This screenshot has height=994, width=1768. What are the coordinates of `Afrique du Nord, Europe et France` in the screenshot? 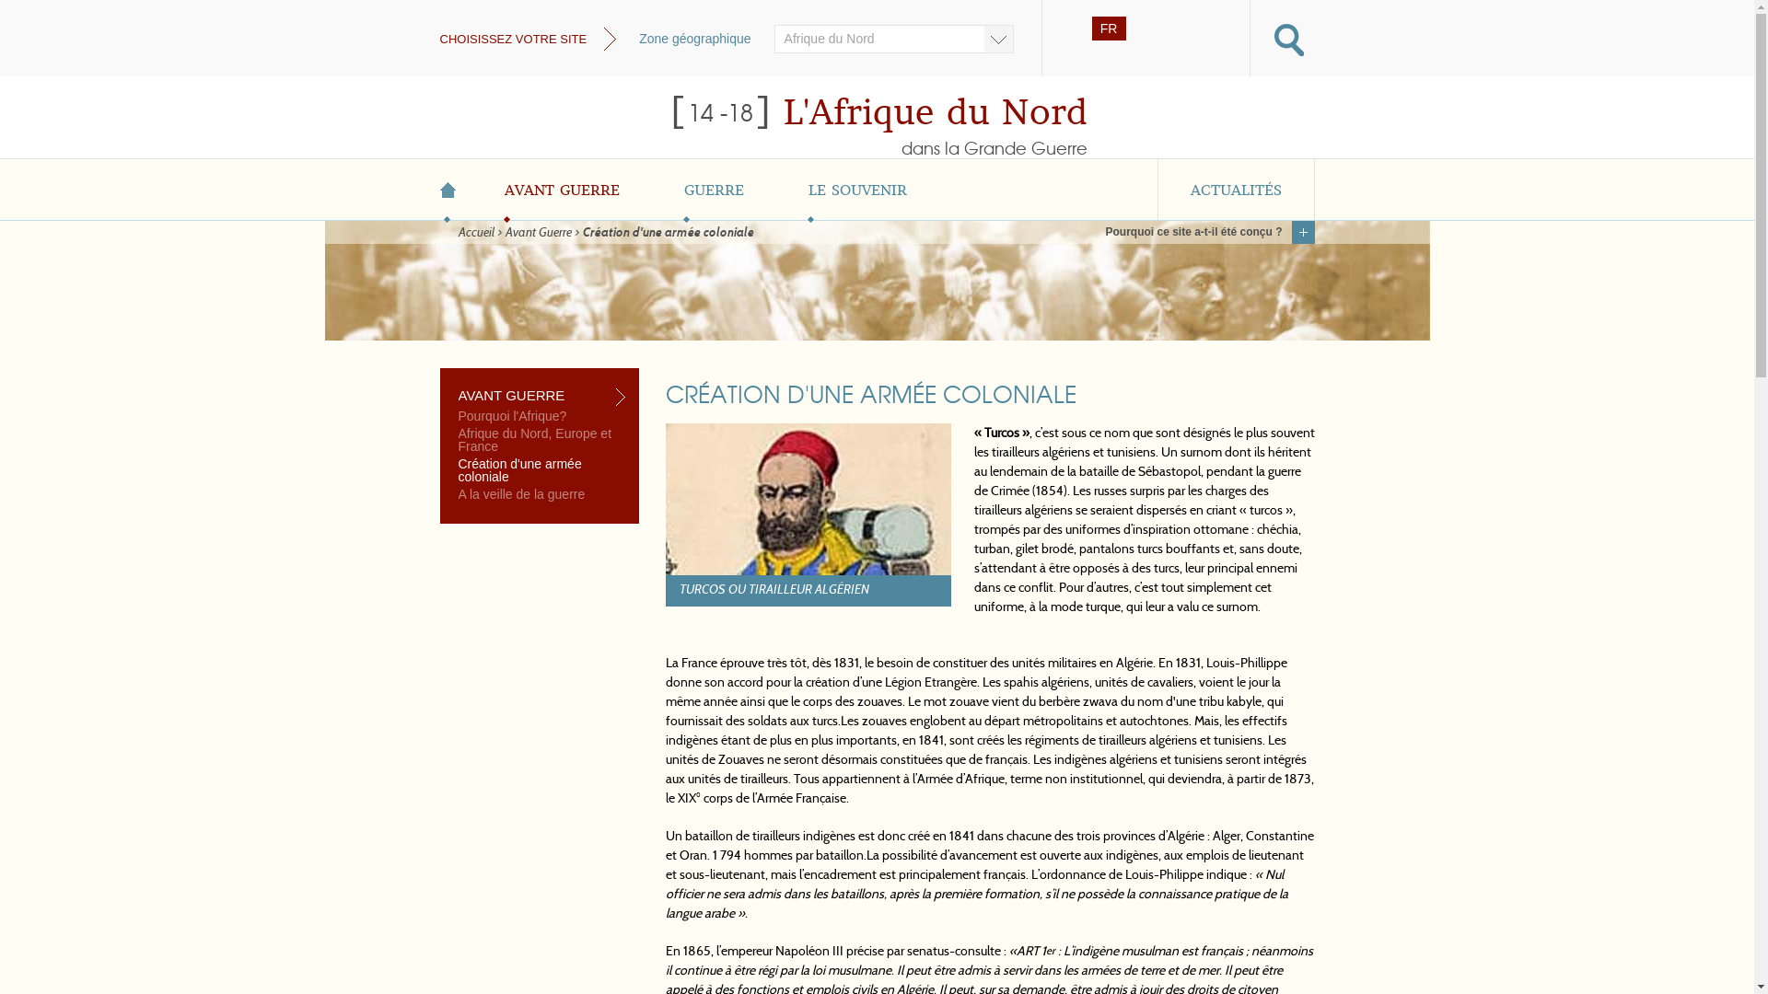 It's located at (541, 442).